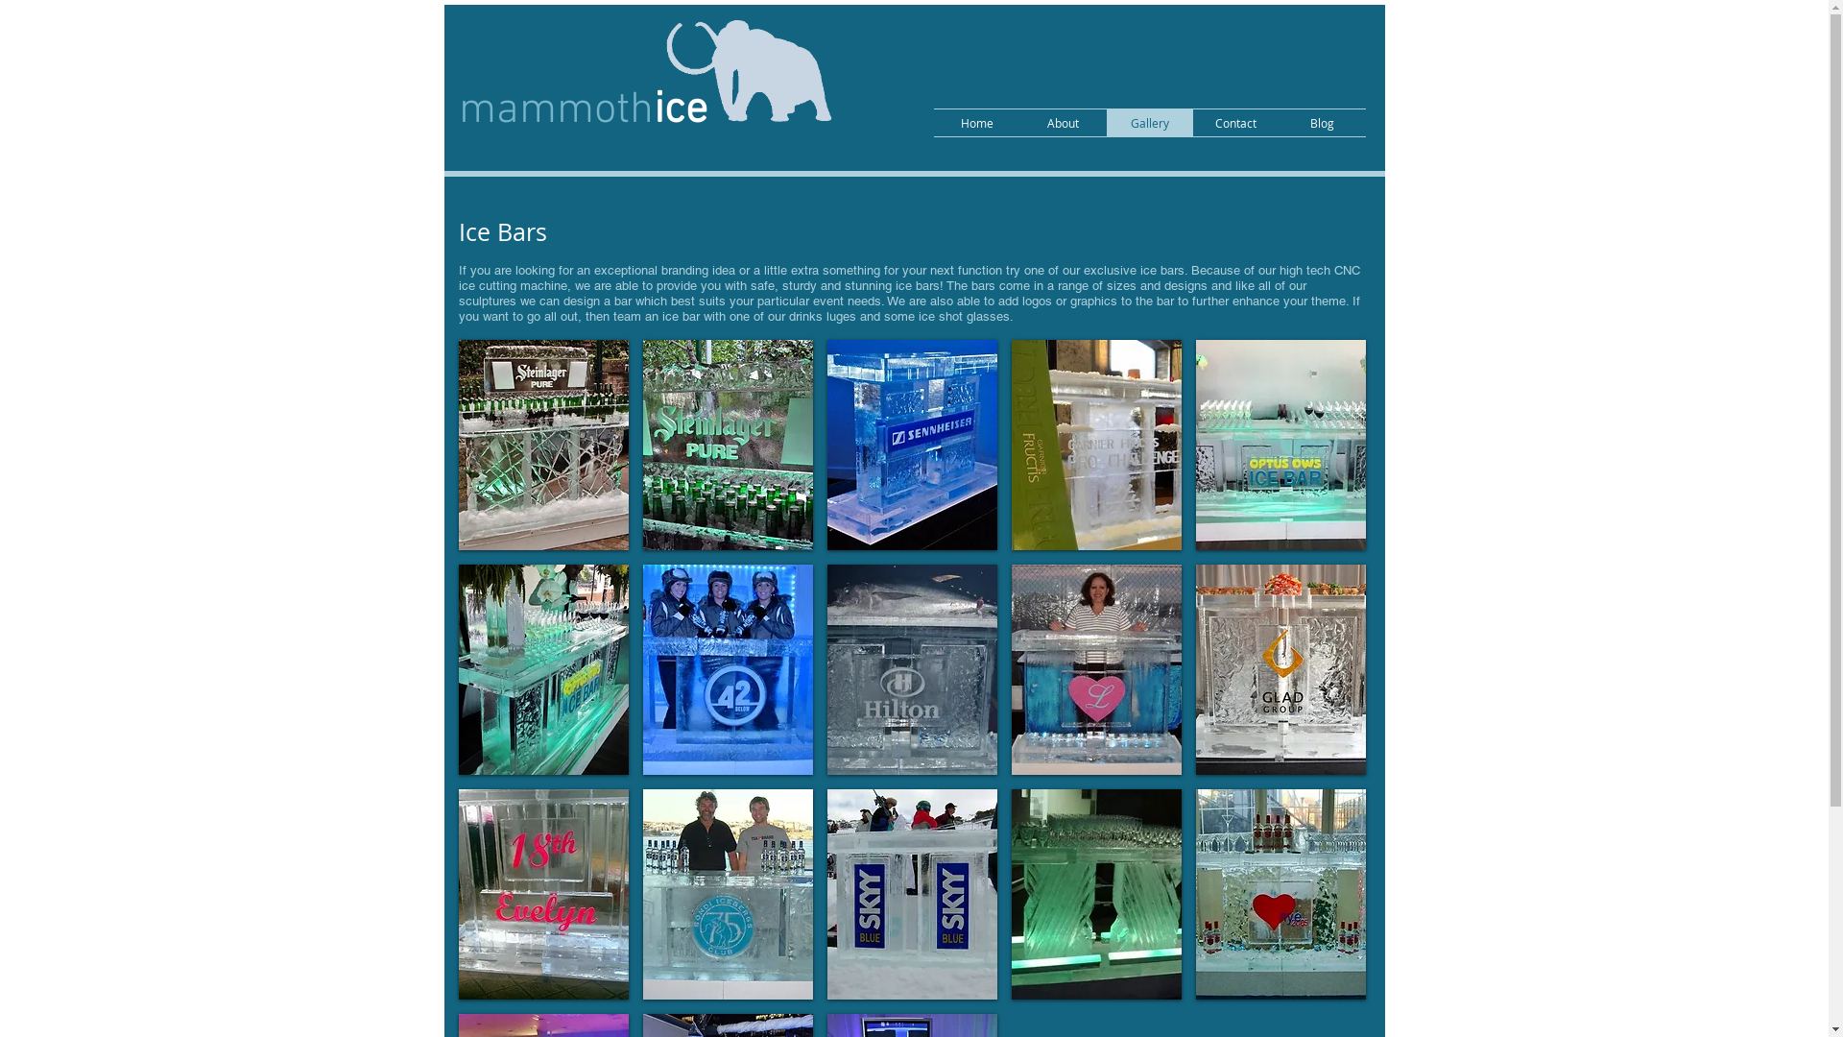 This screenshot has height=1037, width=1843. What do you see at coordinates (1322, 123) in the screenshot?
I see `Blog` at bounding box center [1322, 123].